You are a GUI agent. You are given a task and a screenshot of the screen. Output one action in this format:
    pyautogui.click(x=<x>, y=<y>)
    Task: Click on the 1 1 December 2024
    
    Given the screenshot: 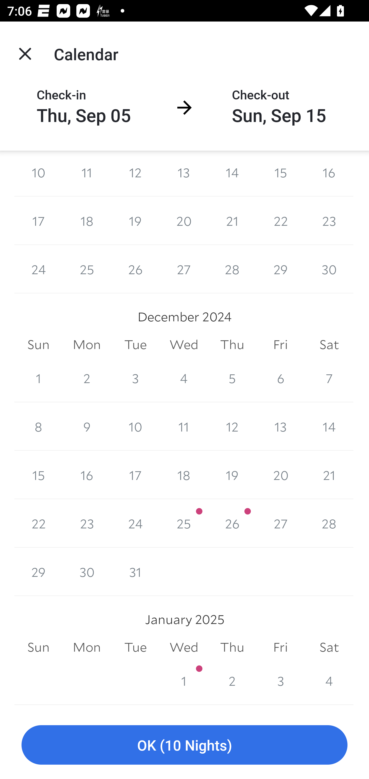 What is the action you would take?
    pyautogui.click(x=38, y=378)
    